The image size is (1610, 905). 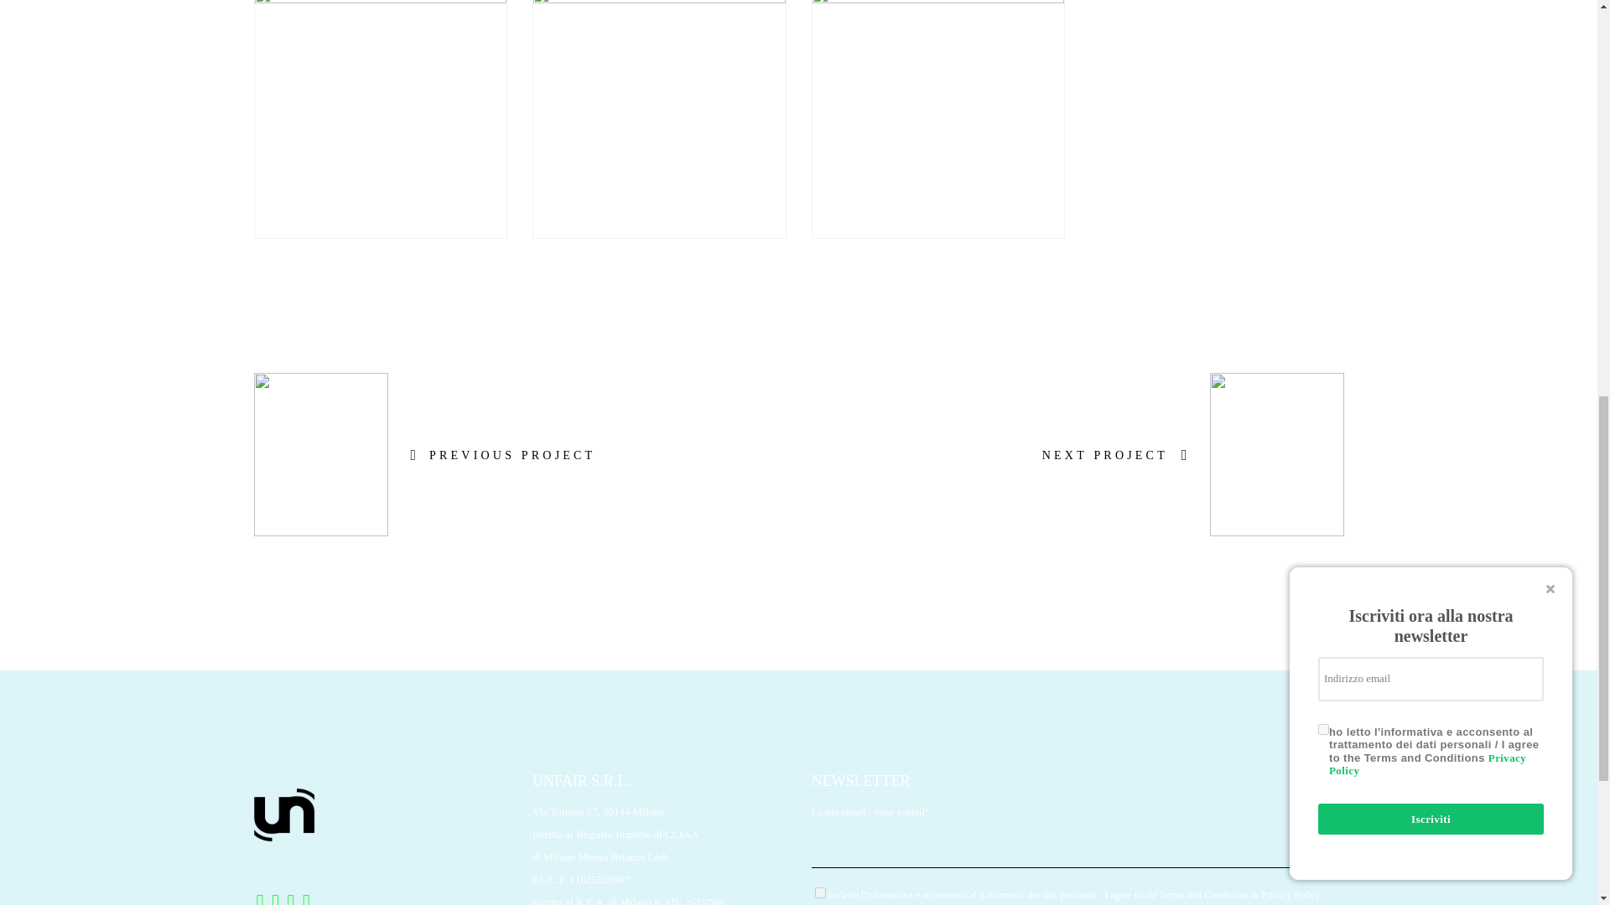 I want to click on on, so click(x=820, y=893).